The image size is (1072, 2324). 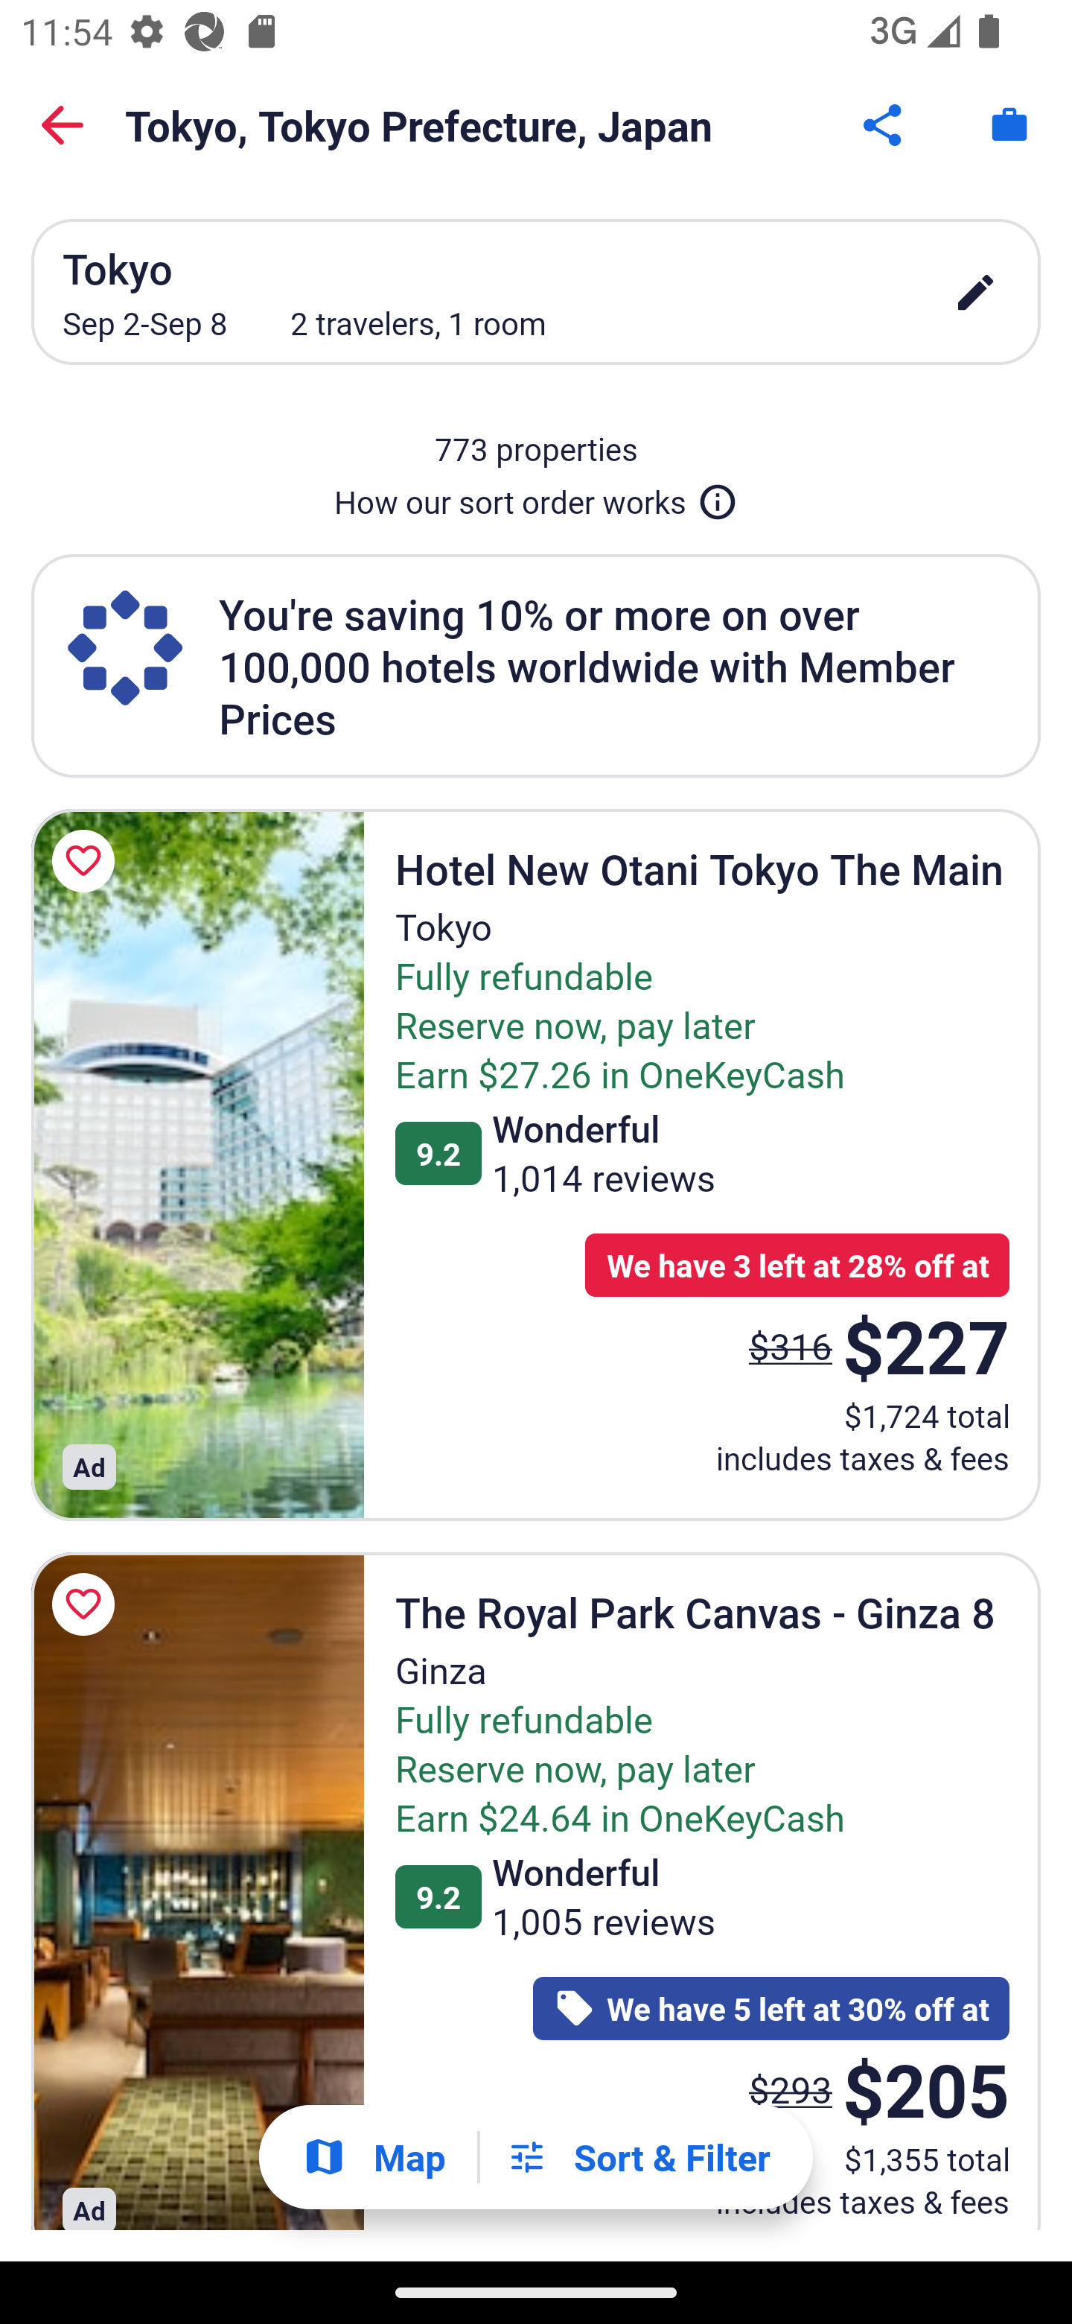 I want to click on How our sort order works, so click(x=536, y=496).